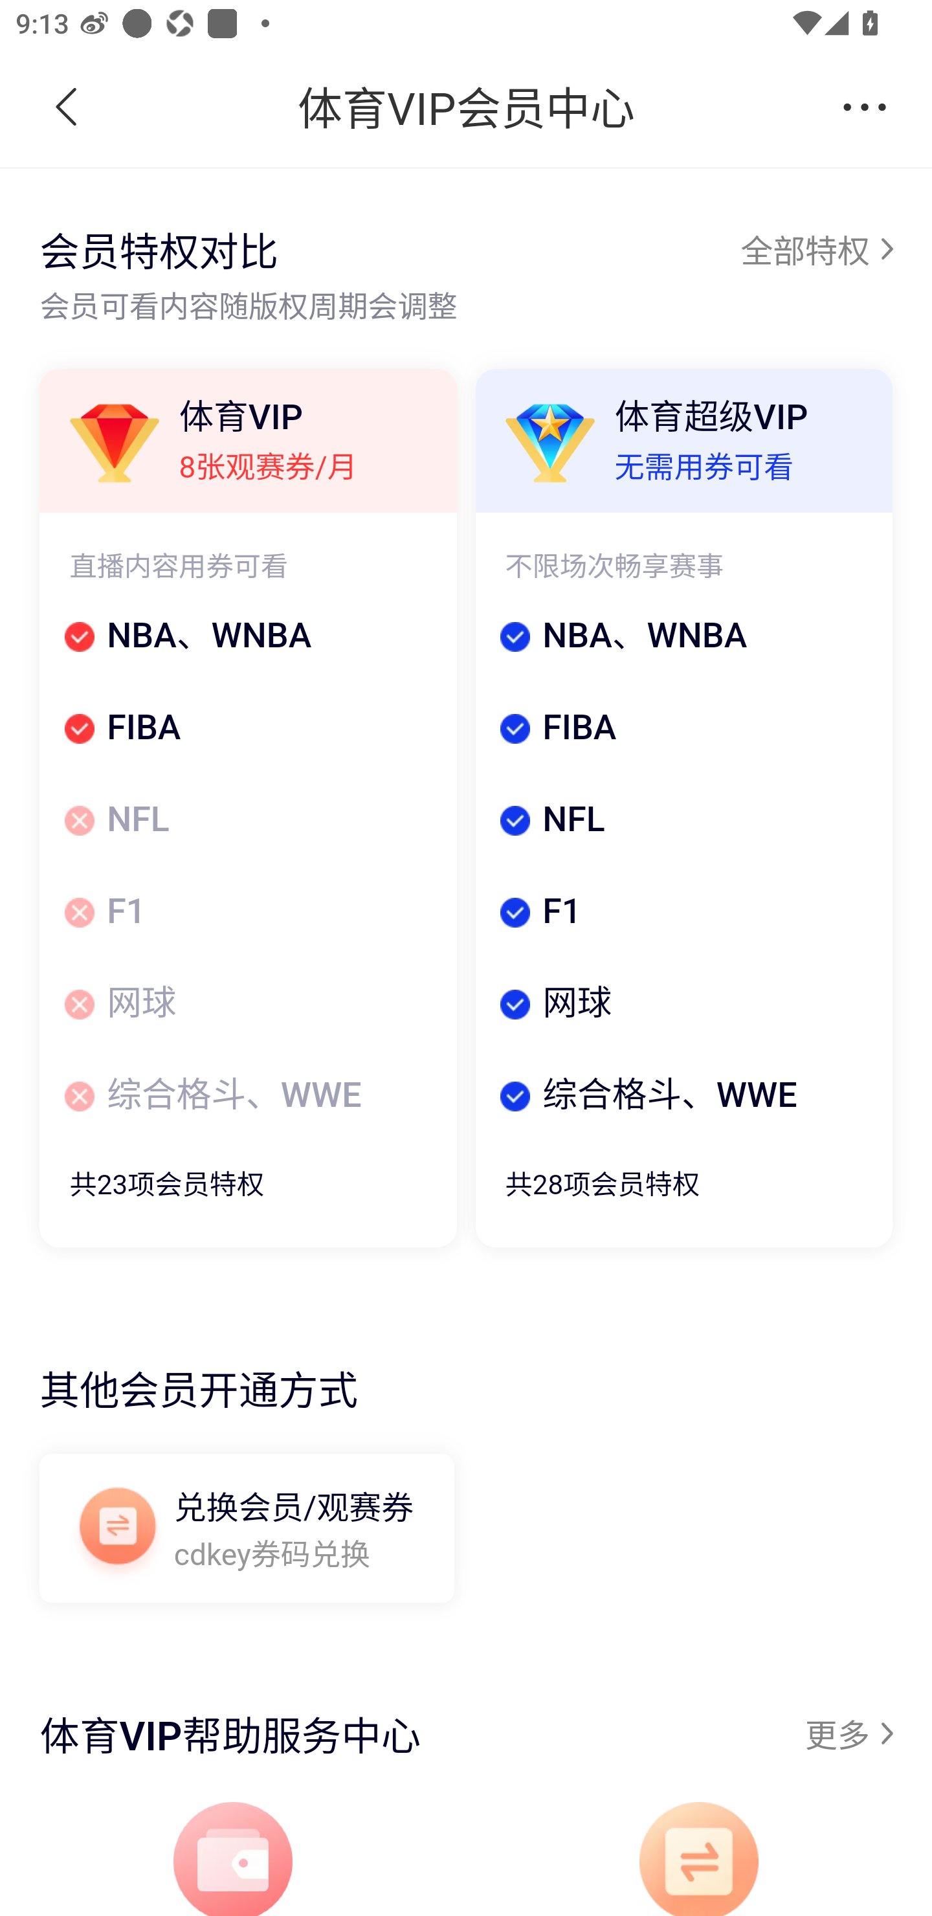  What do you see at coordinates (682, 637) in the screenshot?
I see `NBA、WNBA` at bounding box center [682, 637].